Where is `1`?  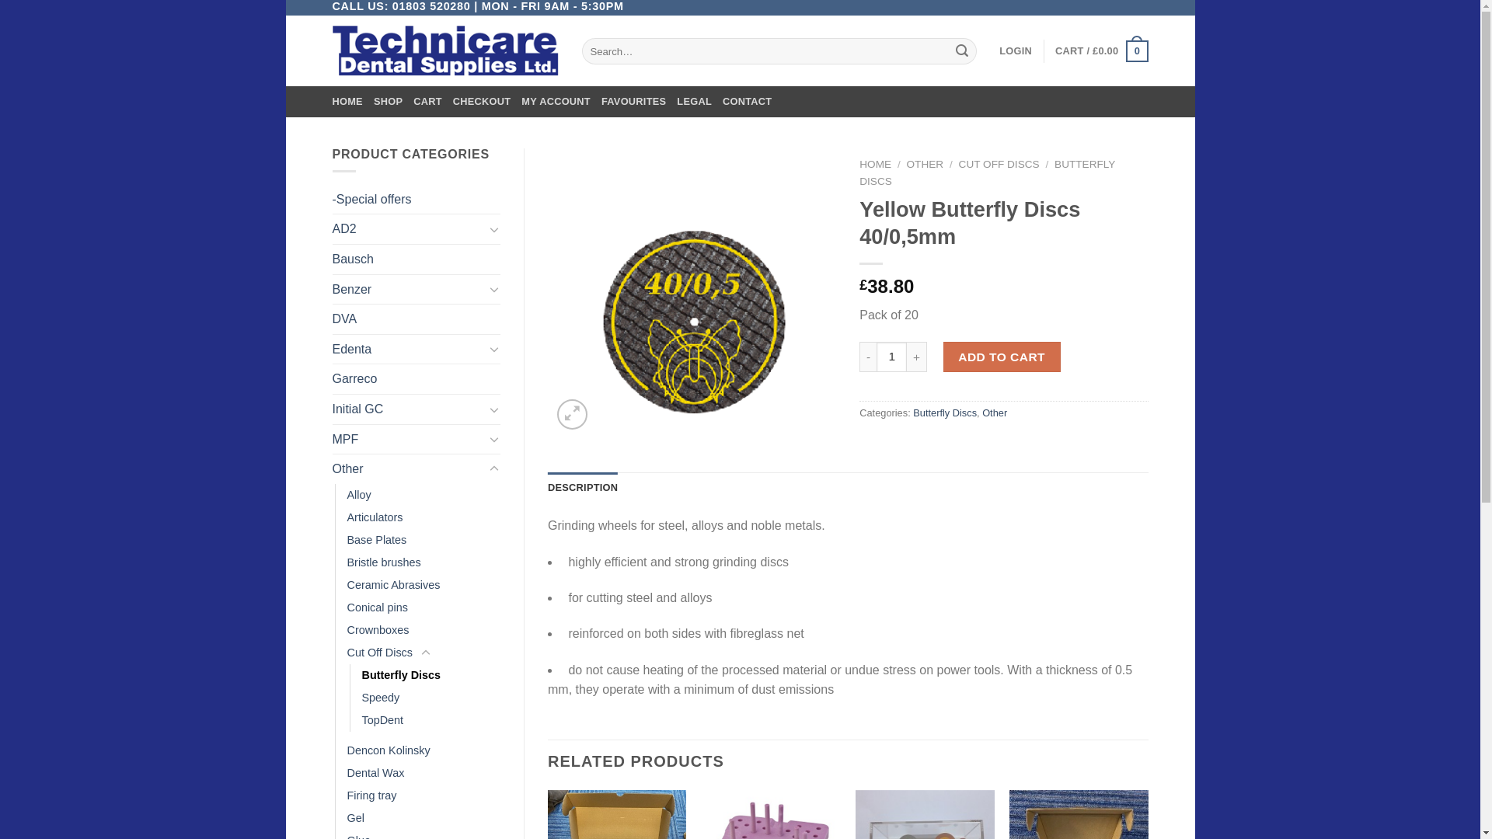 1 is located at coordinates (892, 357).